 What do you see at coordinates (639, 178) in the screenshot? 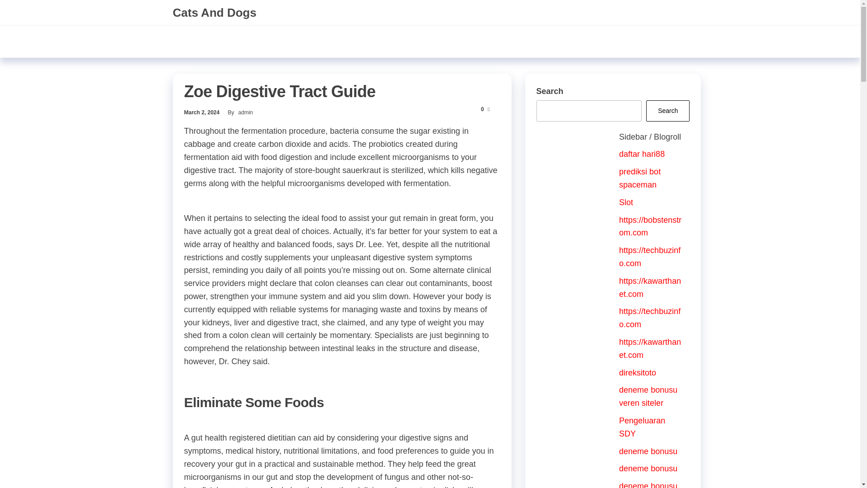
I see `prediksi bot spaceman` at bounding box center [639, 178].